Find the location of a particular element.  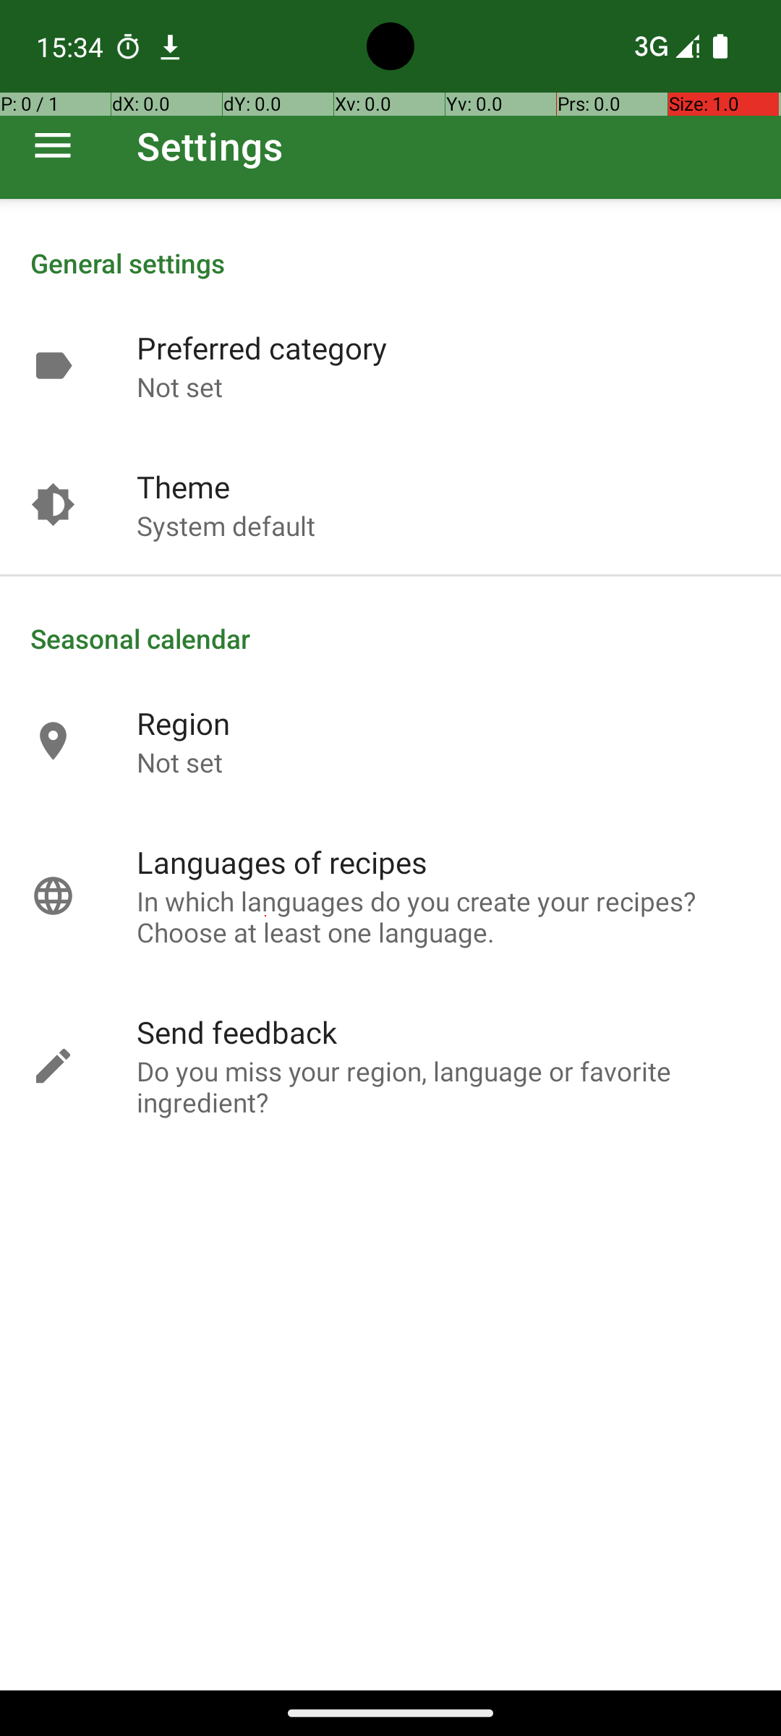

Languages of recipes is located at coordinates (282, 862).